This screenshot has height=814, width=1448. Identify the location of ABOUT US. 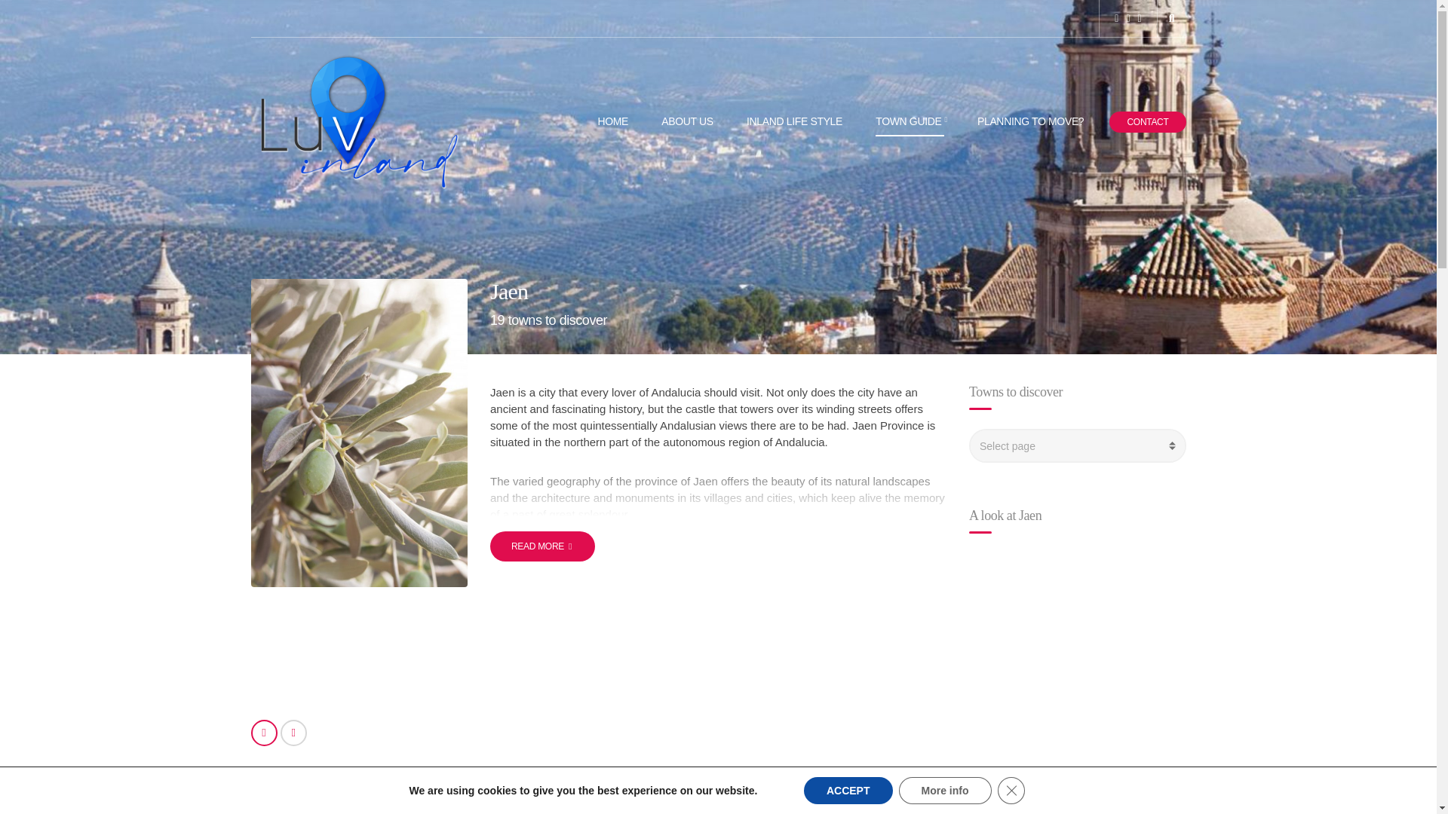
(688, 122).